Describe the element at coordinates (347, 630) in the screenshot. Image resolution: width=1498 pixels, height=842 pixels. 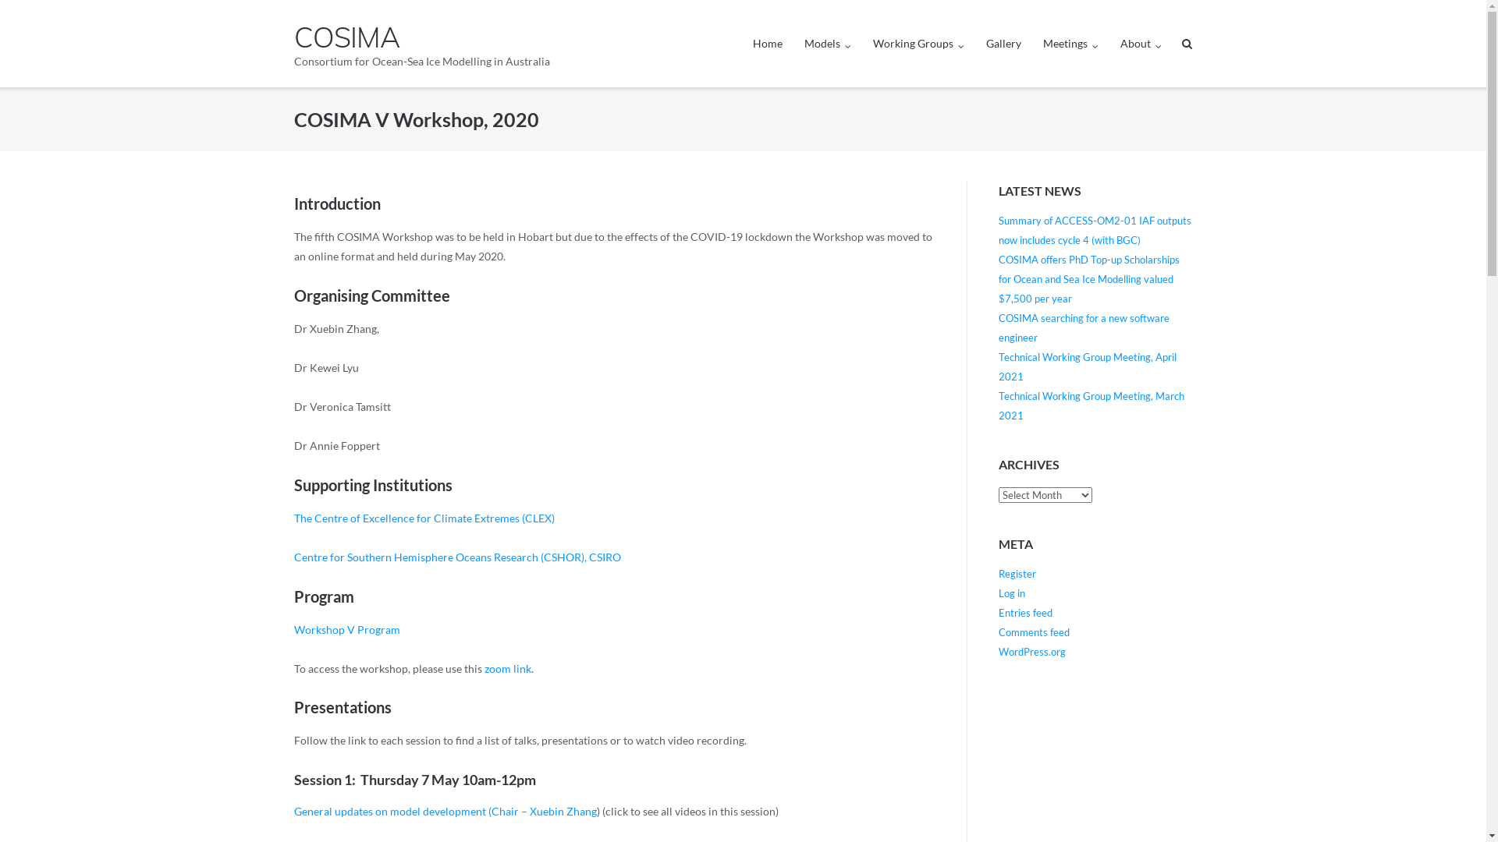
I see `Workshop V Program` at that location.